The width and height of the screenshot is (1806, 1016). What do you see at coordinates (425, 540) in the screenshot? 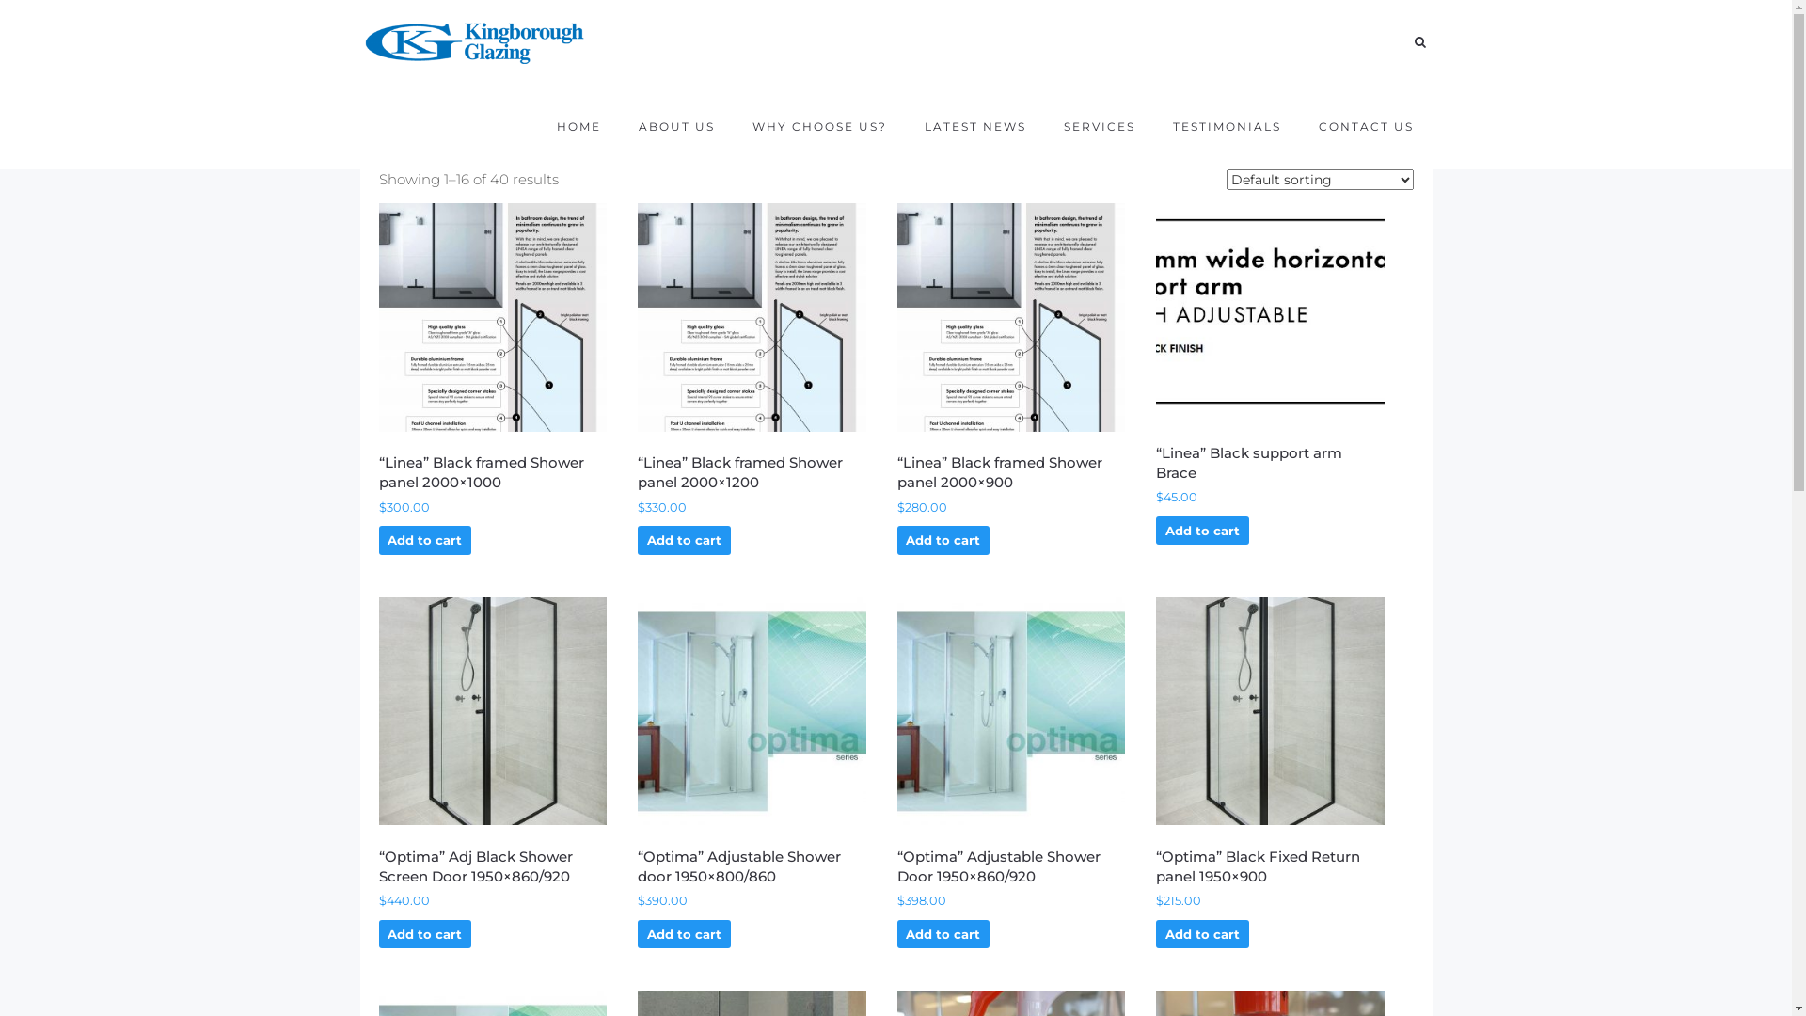
I see `Add to cart` at bounding box center [425, 540].